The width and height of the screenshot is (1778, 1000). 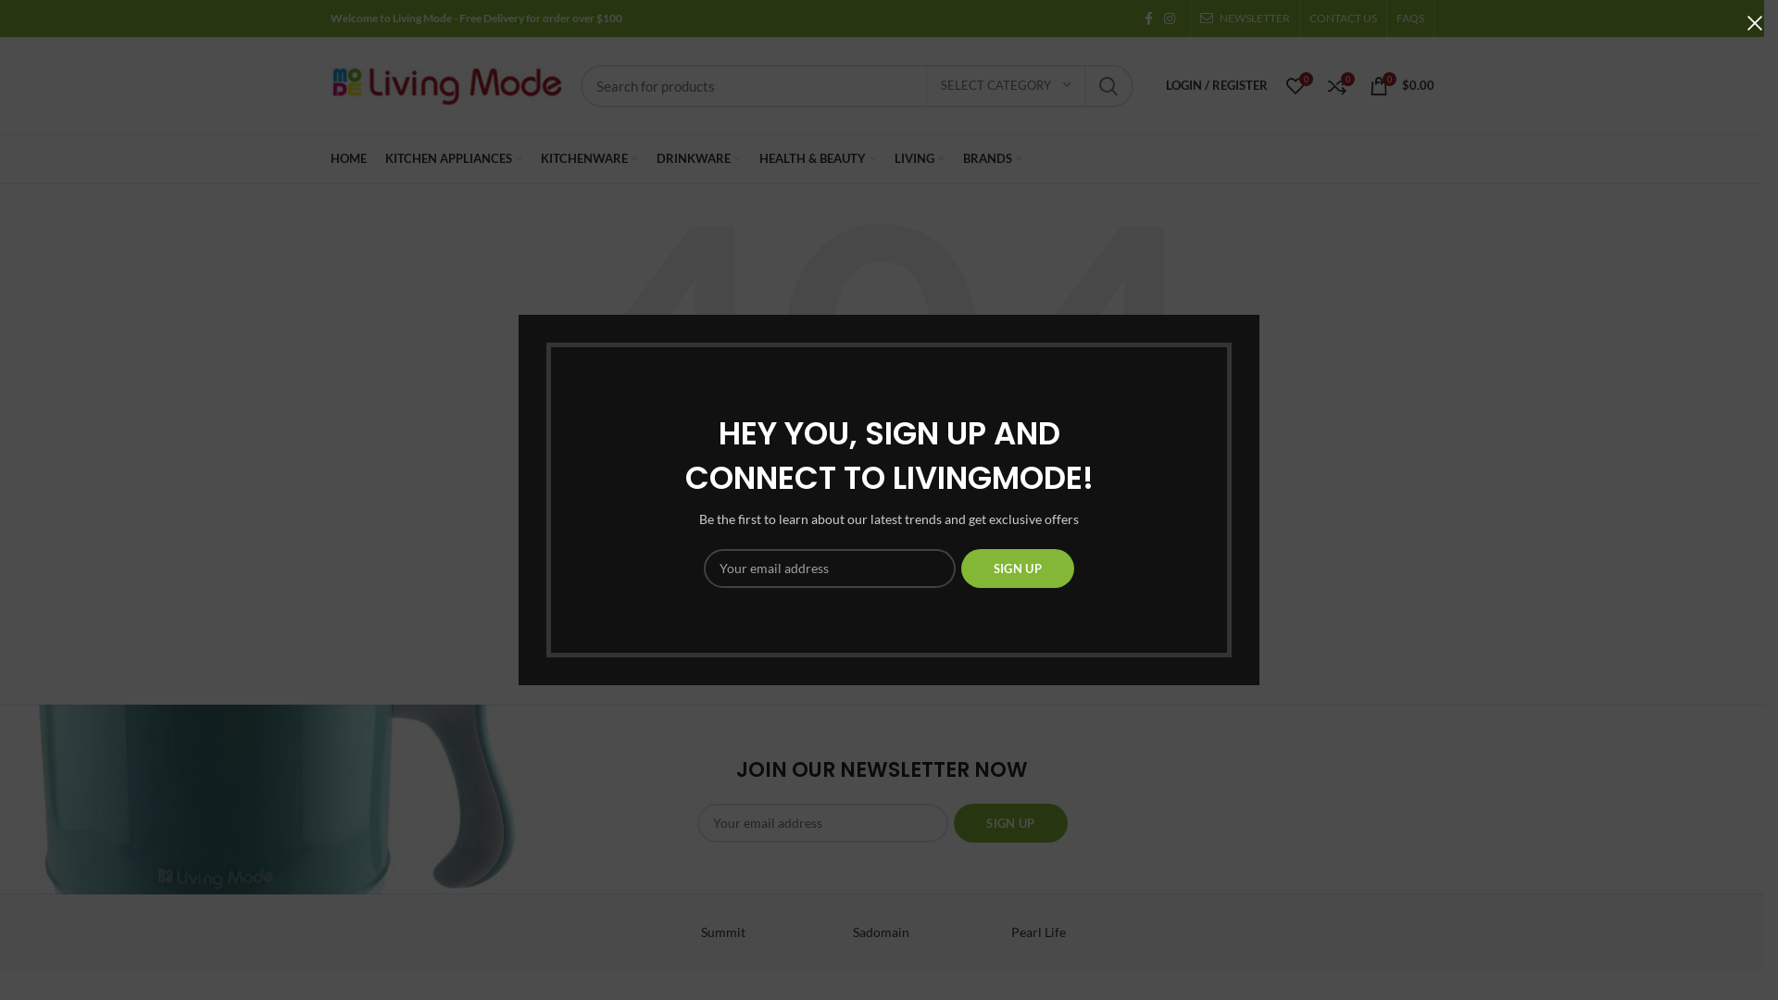 I want to click on Brand Holdit, so click(x=1354, y=932).